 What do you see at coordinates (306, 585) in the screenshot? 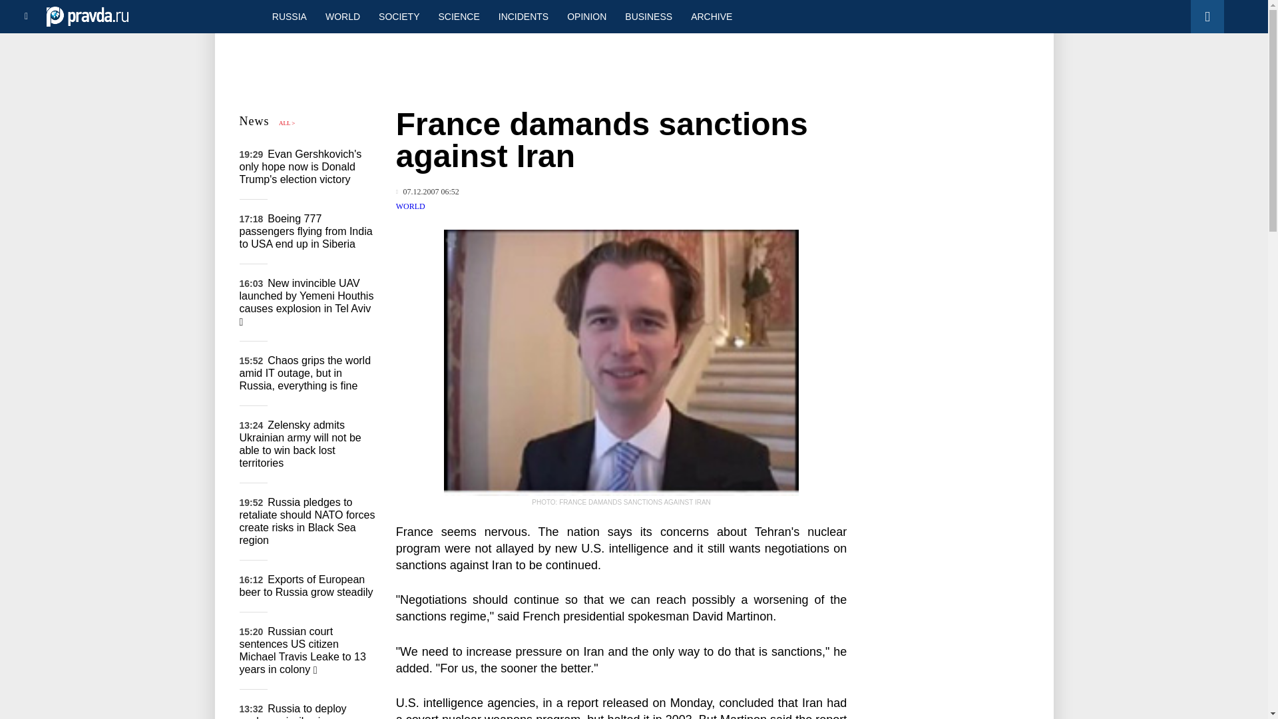
I see `Exports of European beer to Russia grow steadily` at bounding box center [306, 585].